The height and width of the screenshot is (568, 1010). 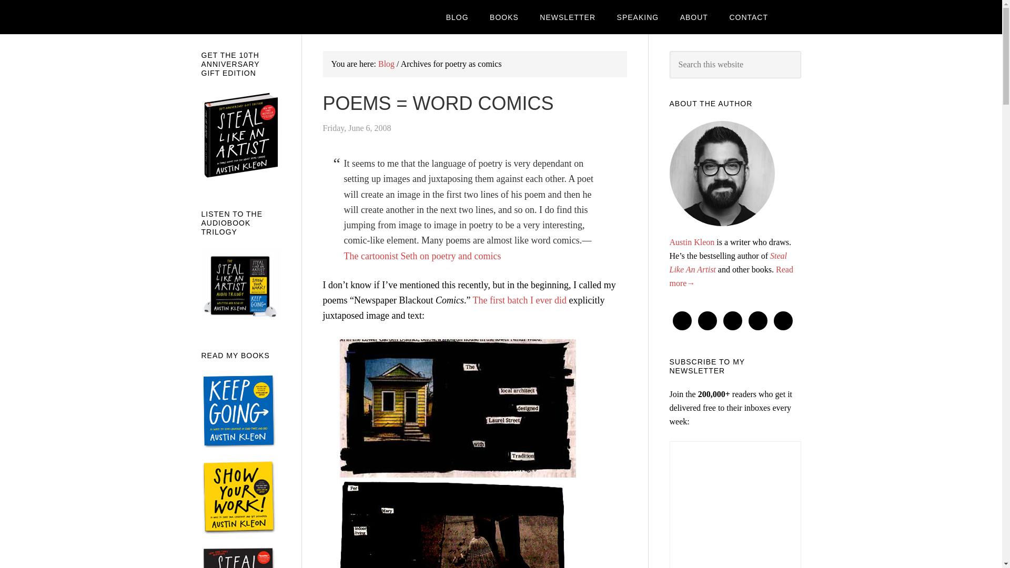 What do you see at coordinates (691, 242) in the screenshot?
I see `Austin Kleon` at bounding box center [691, 242].